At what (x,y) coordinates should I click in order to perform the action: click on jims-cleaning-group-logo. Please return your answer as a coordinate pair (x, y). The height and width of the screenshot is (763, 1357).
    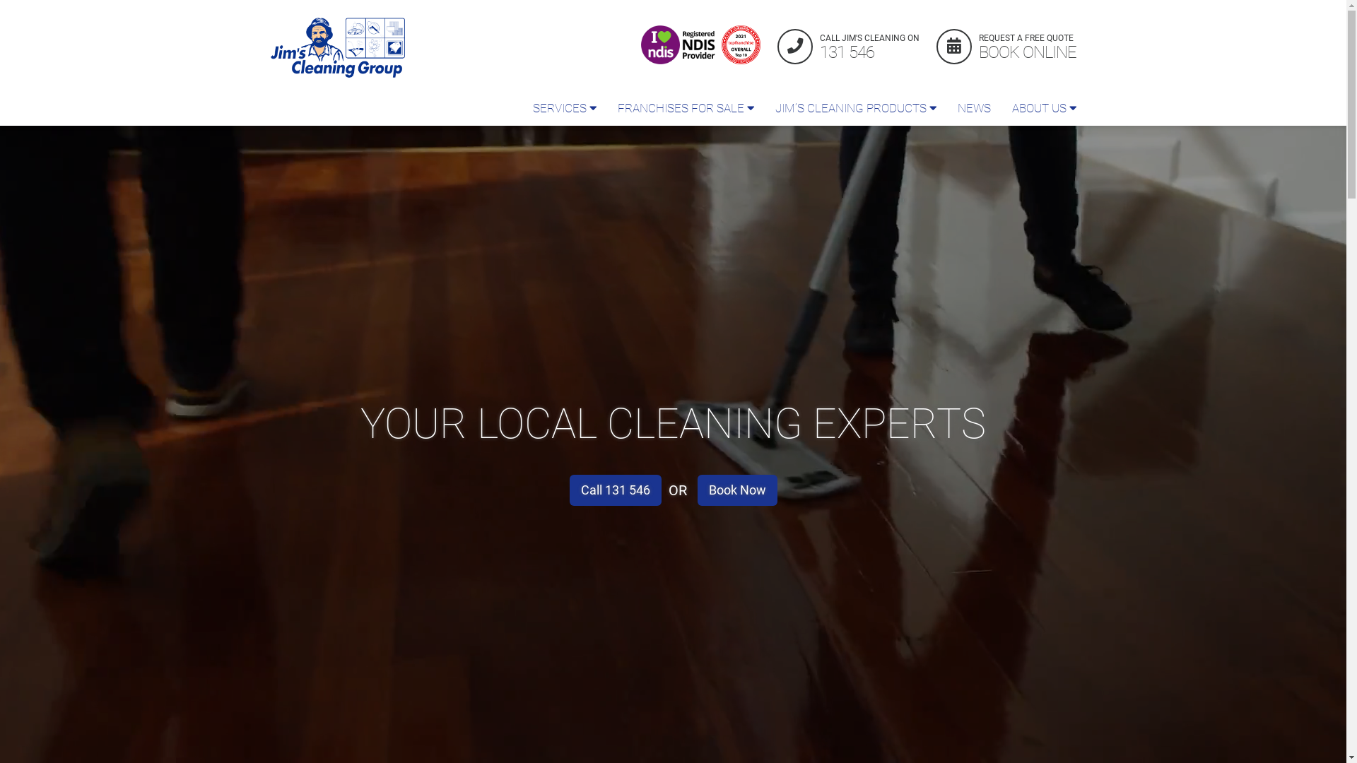
    Looking at the image, I should click on (337, 48).